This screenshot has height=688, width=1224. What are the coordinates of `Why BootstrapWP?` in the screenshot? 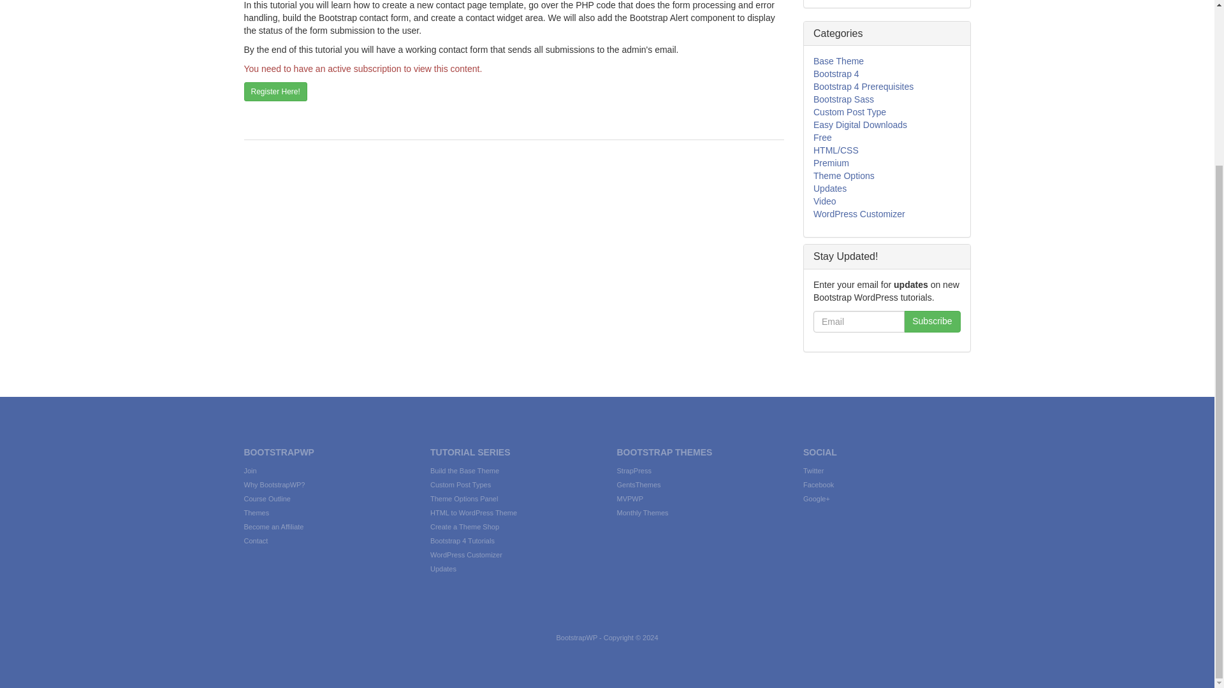 It's located at (274, 484).